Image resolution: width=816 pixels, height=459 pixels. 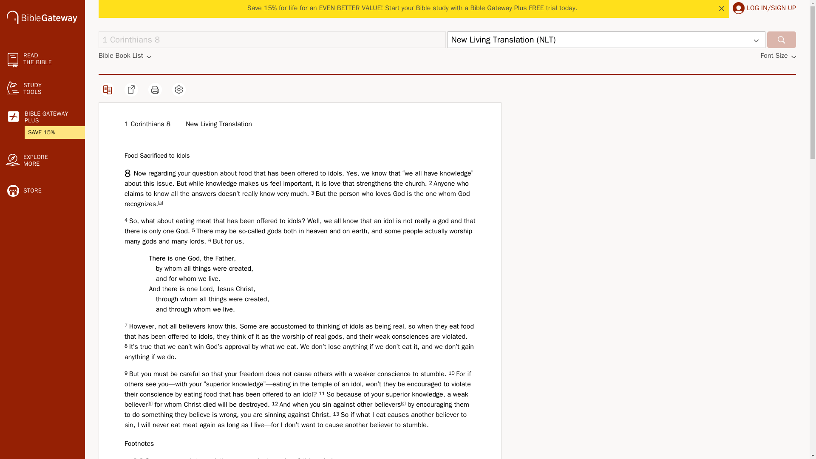 What do you see at coordinates (138, 458) in the screenshot?
I see `Go to 1 Corinthians 8:3` at bounding box center [138, 458].